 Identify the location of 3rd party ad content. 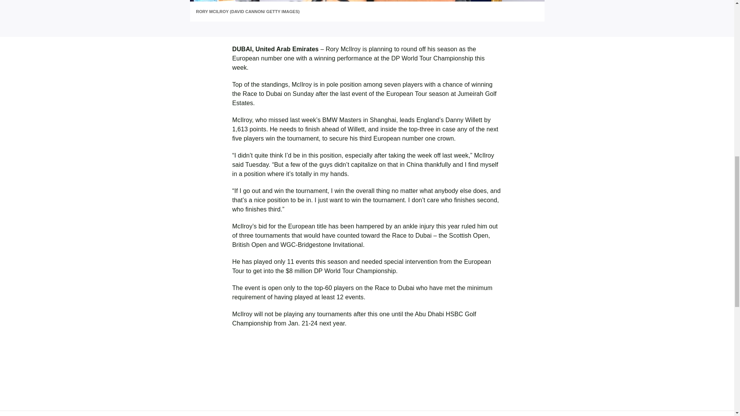
(367, 381).